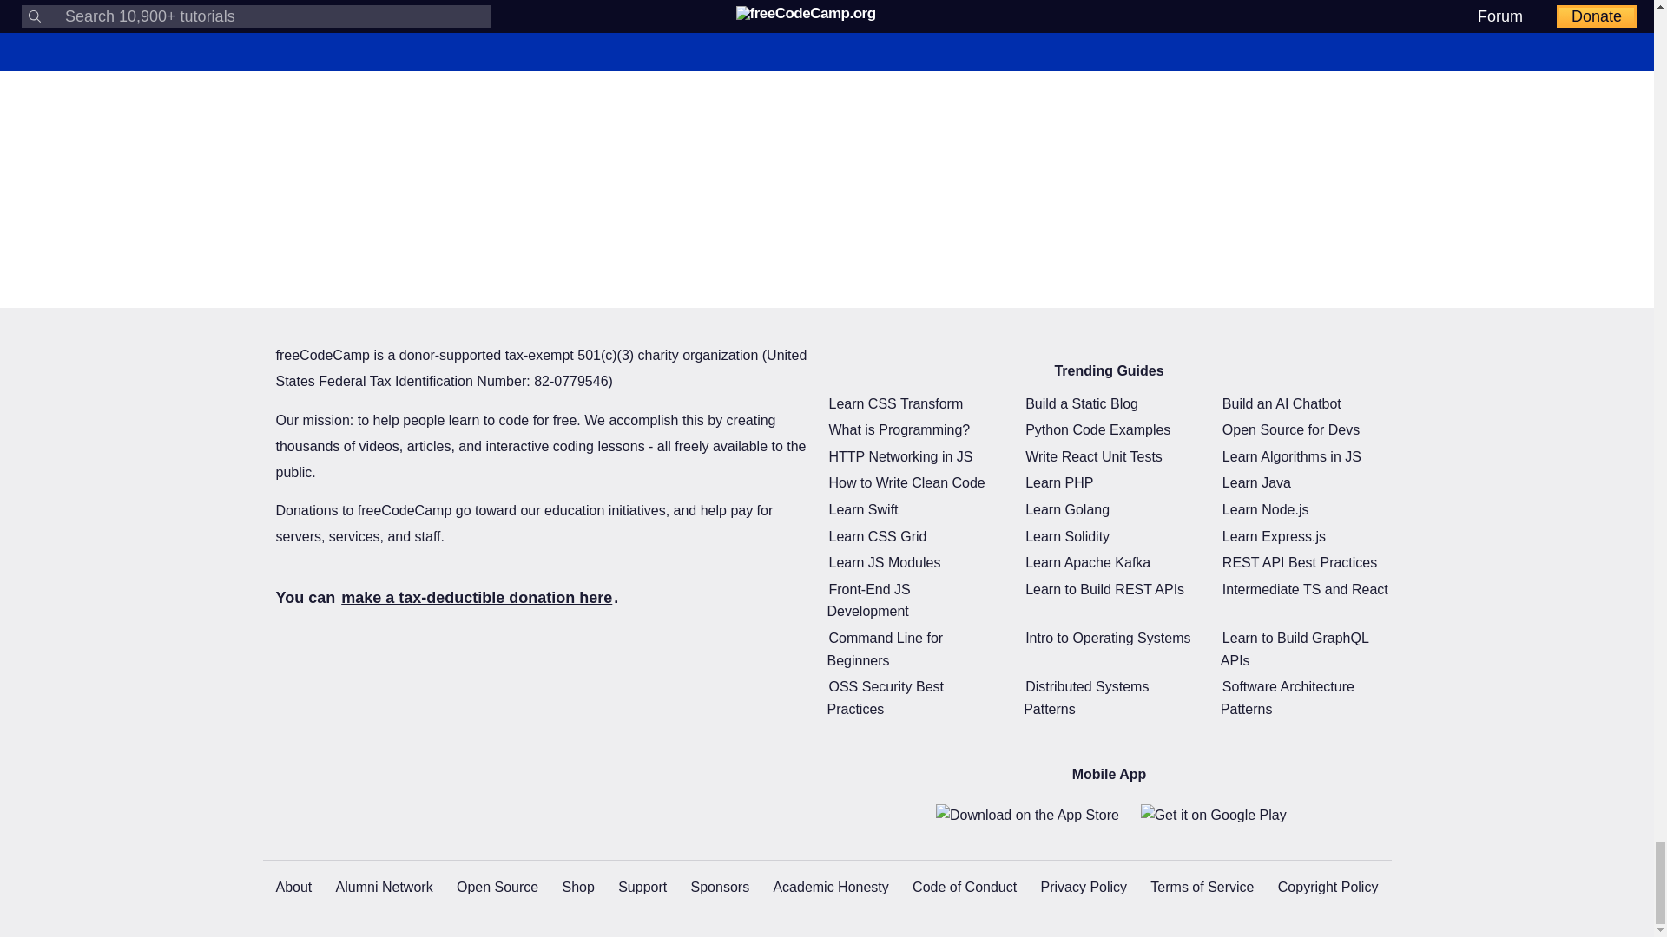  I want to click on Write React Unit Tests, so click(1093, 456).